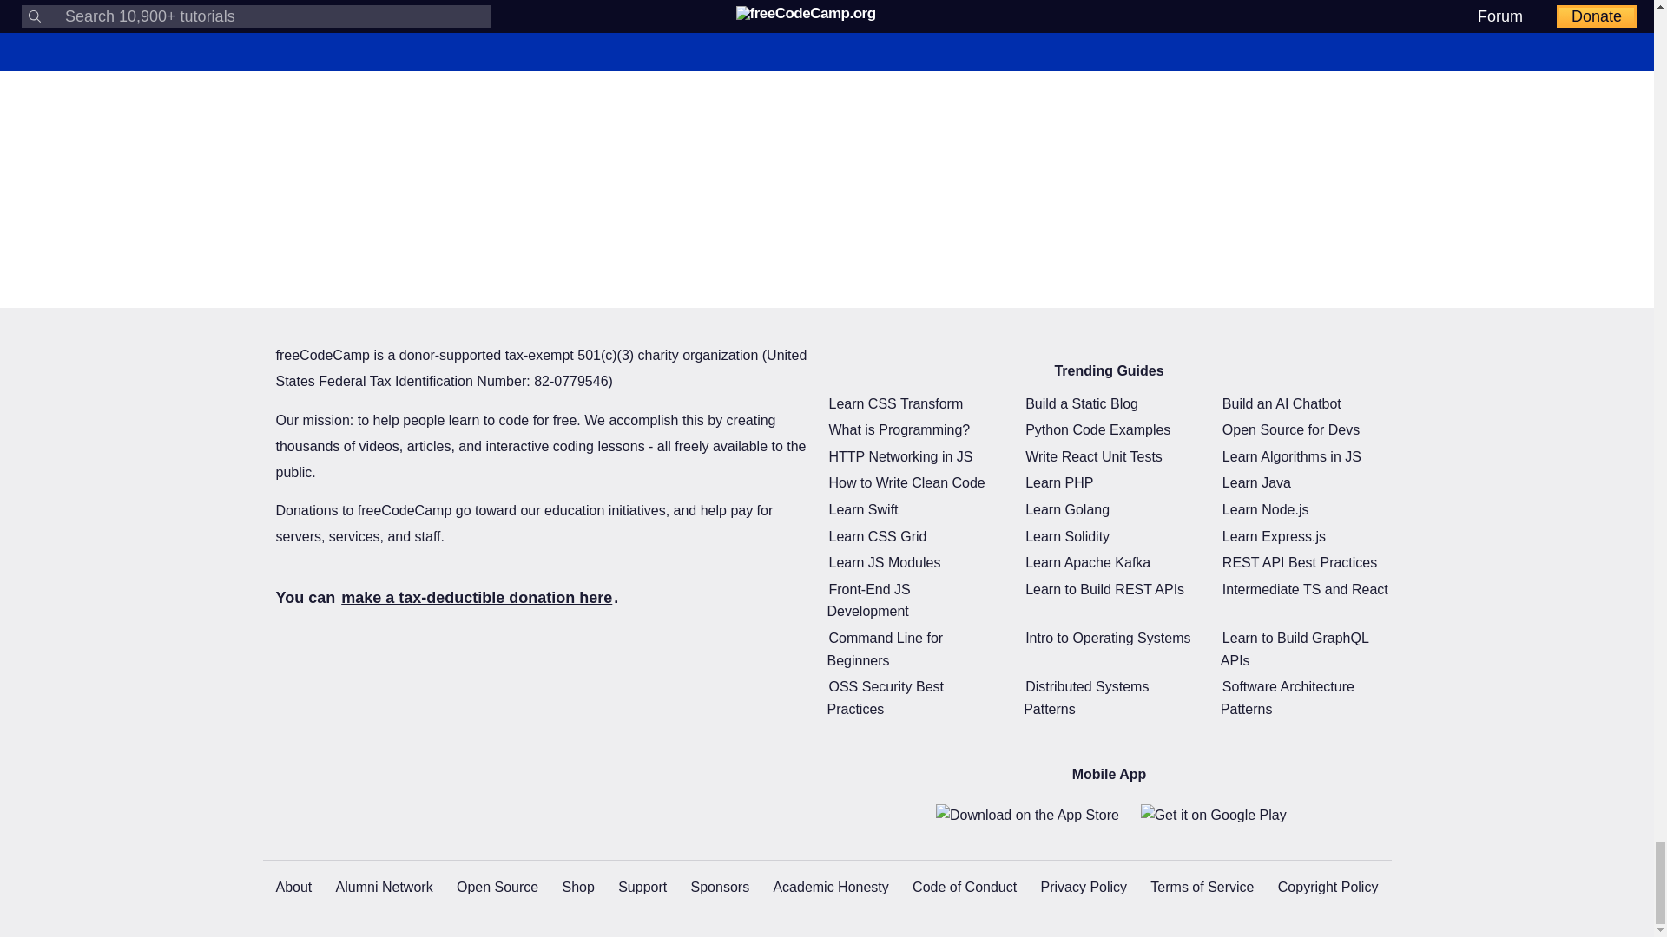  I want to click on Write React Unit Tests, so click(1093, 456).